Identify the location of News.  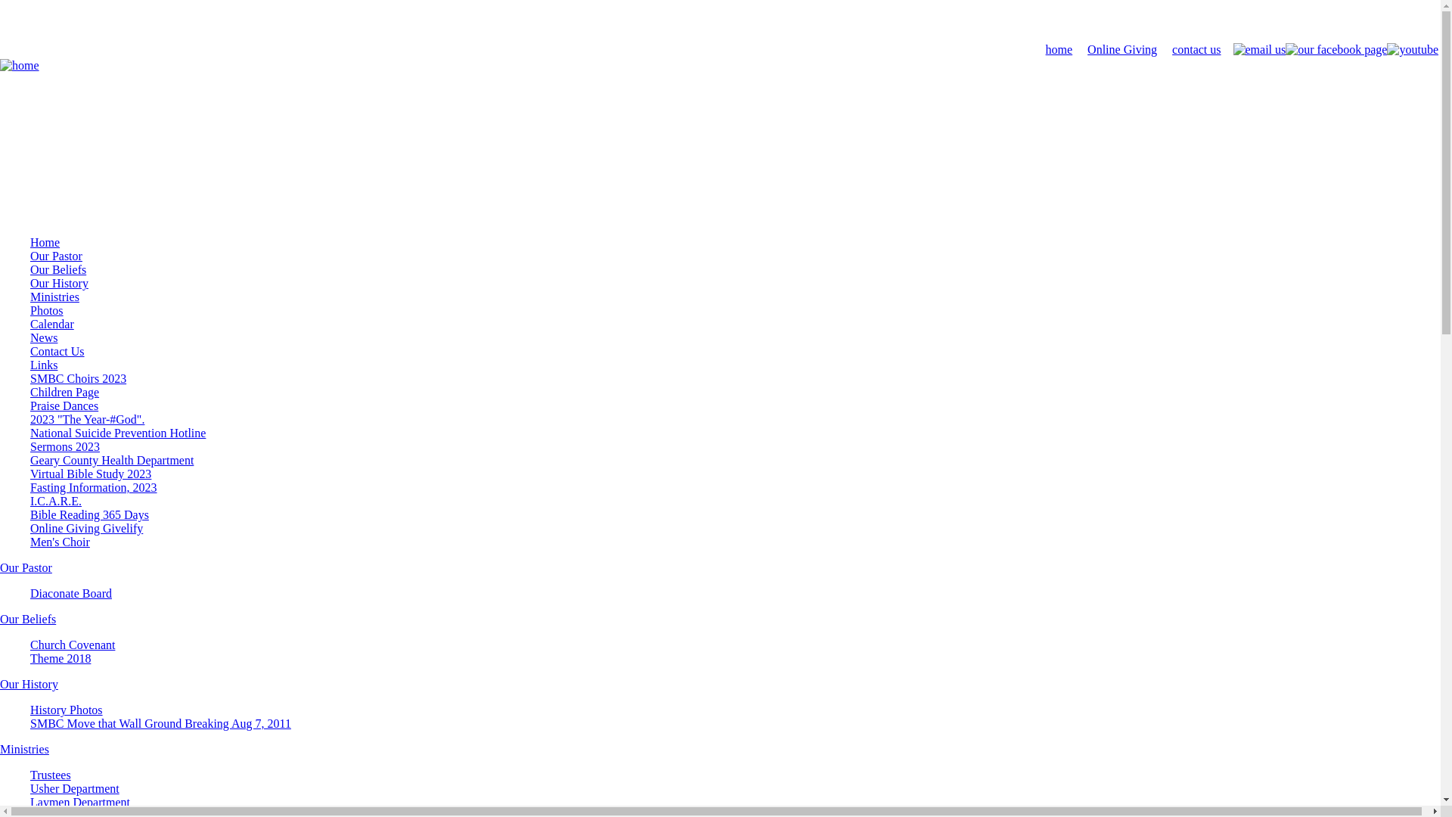
(44, 337).